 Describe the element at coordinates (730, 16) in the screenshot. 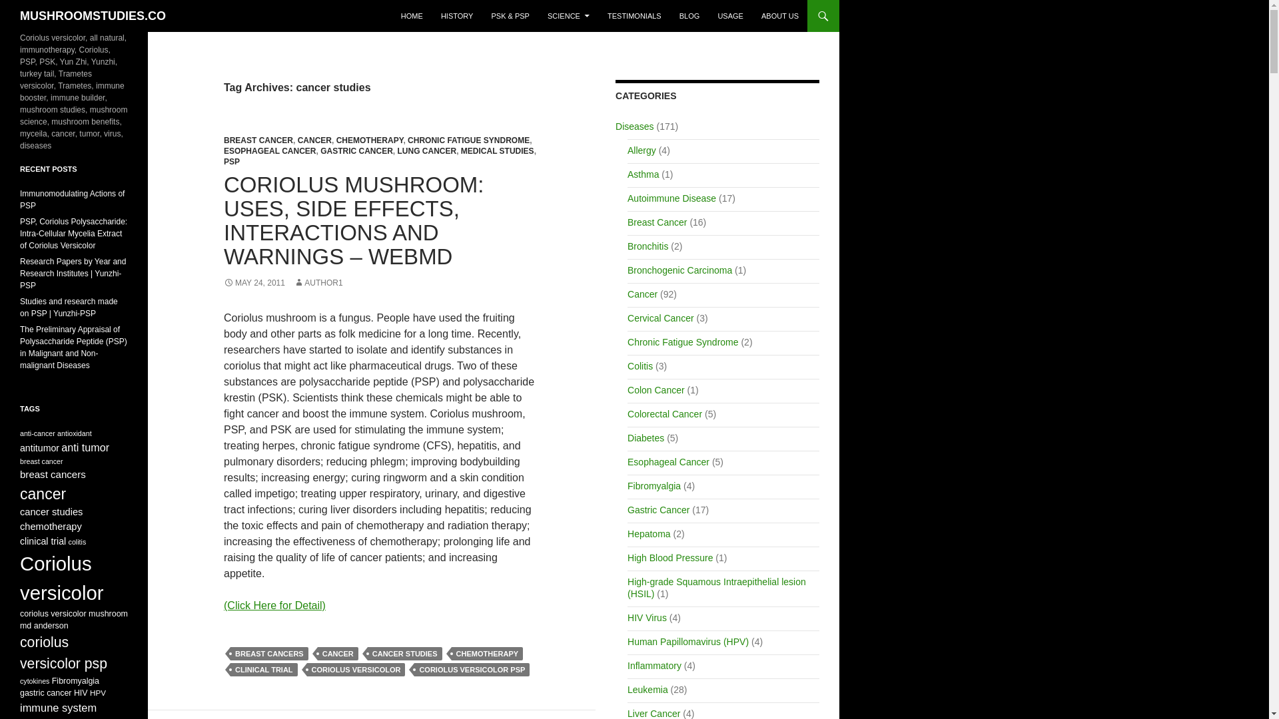

I see `USAGE` at that location.